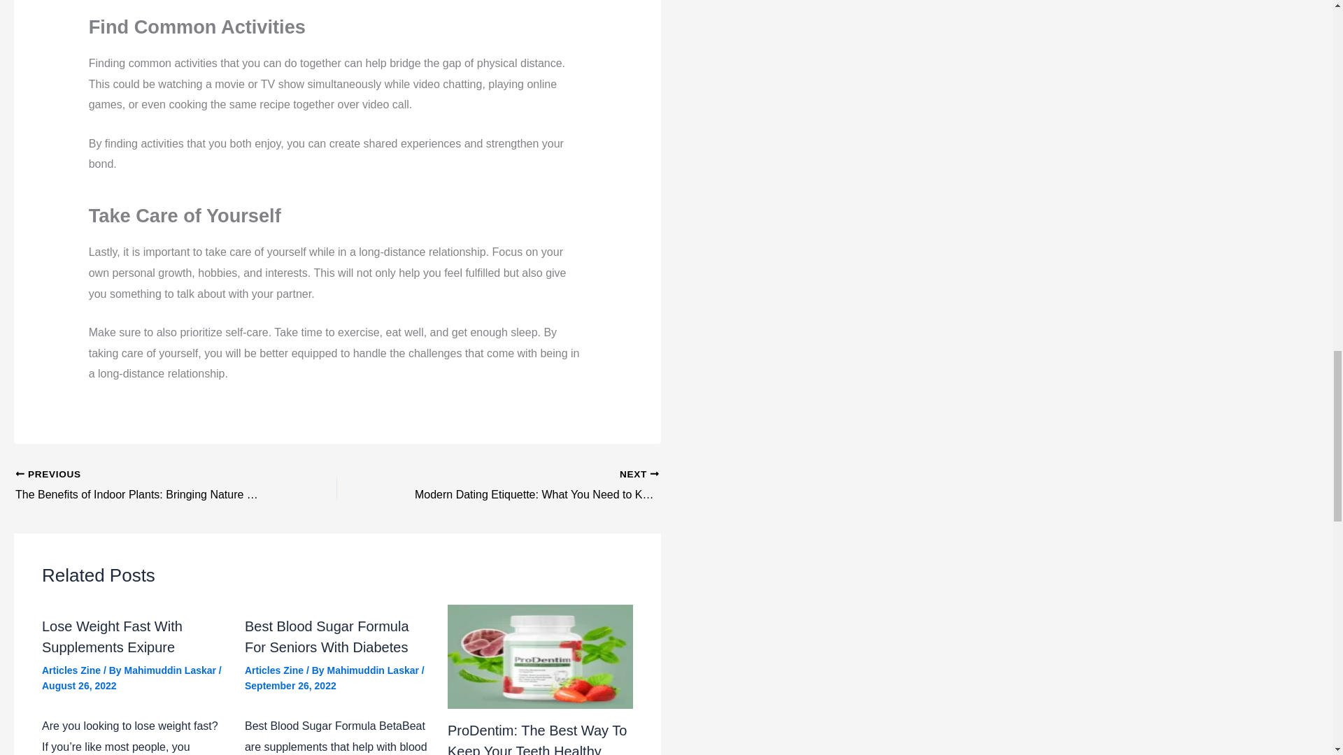 Image resolution: width=1343 pixels, height=755 pixels. I want to click on View all posts by Mahimuddin Laskar, so click(530, 485).